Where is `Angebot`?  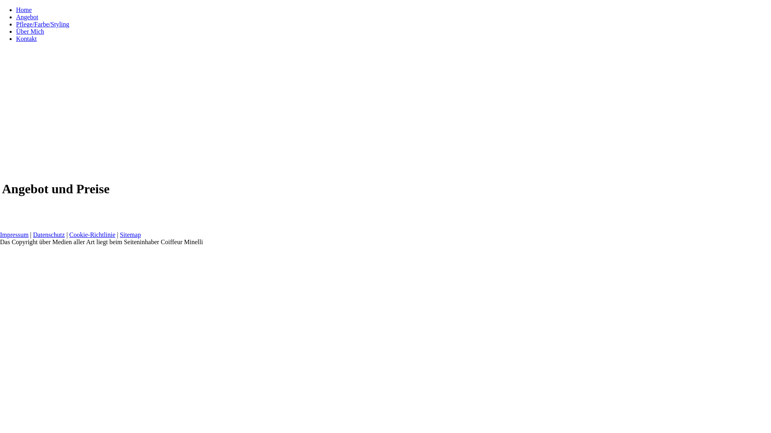 Angebot is located at coordinates (27, 17).